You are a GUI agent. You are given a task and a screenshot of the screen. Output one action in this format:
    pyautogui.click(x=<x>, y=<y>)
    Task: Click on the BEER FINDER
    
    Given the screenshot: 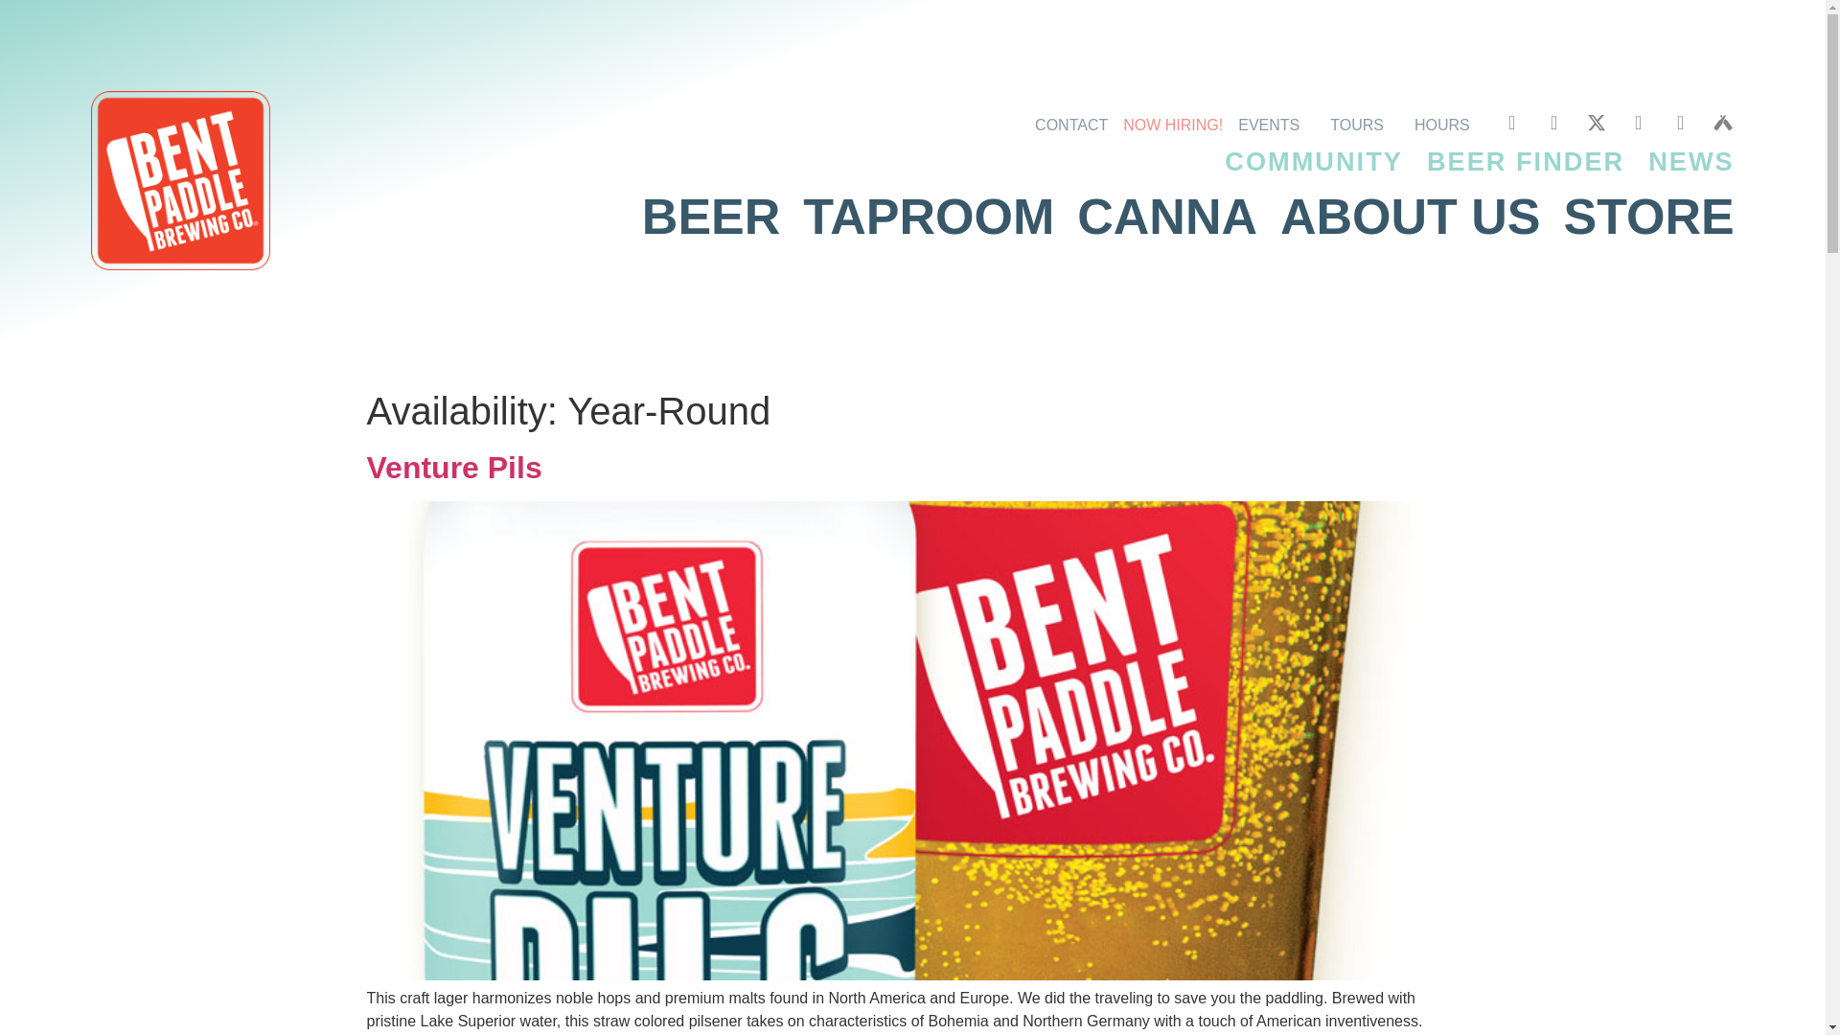 What is the action you would take?
    pyautogui.click(x=1526, y=161)
    